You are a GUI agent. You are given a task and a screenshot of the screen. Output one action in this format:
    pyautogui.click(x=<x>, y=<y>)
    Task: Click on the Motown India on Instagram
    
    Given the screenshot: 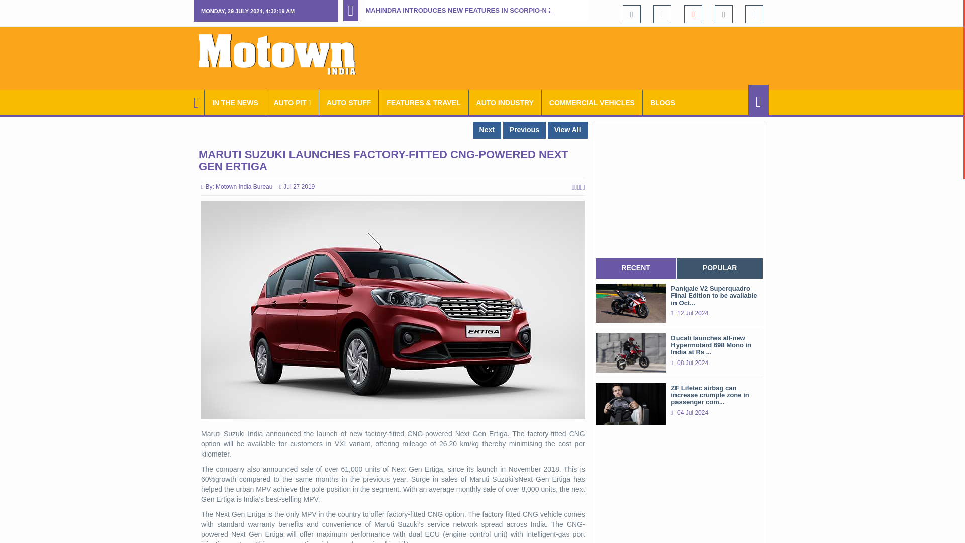 What is the action you would take?
    pyautogui.click(x=724, y=12)
    